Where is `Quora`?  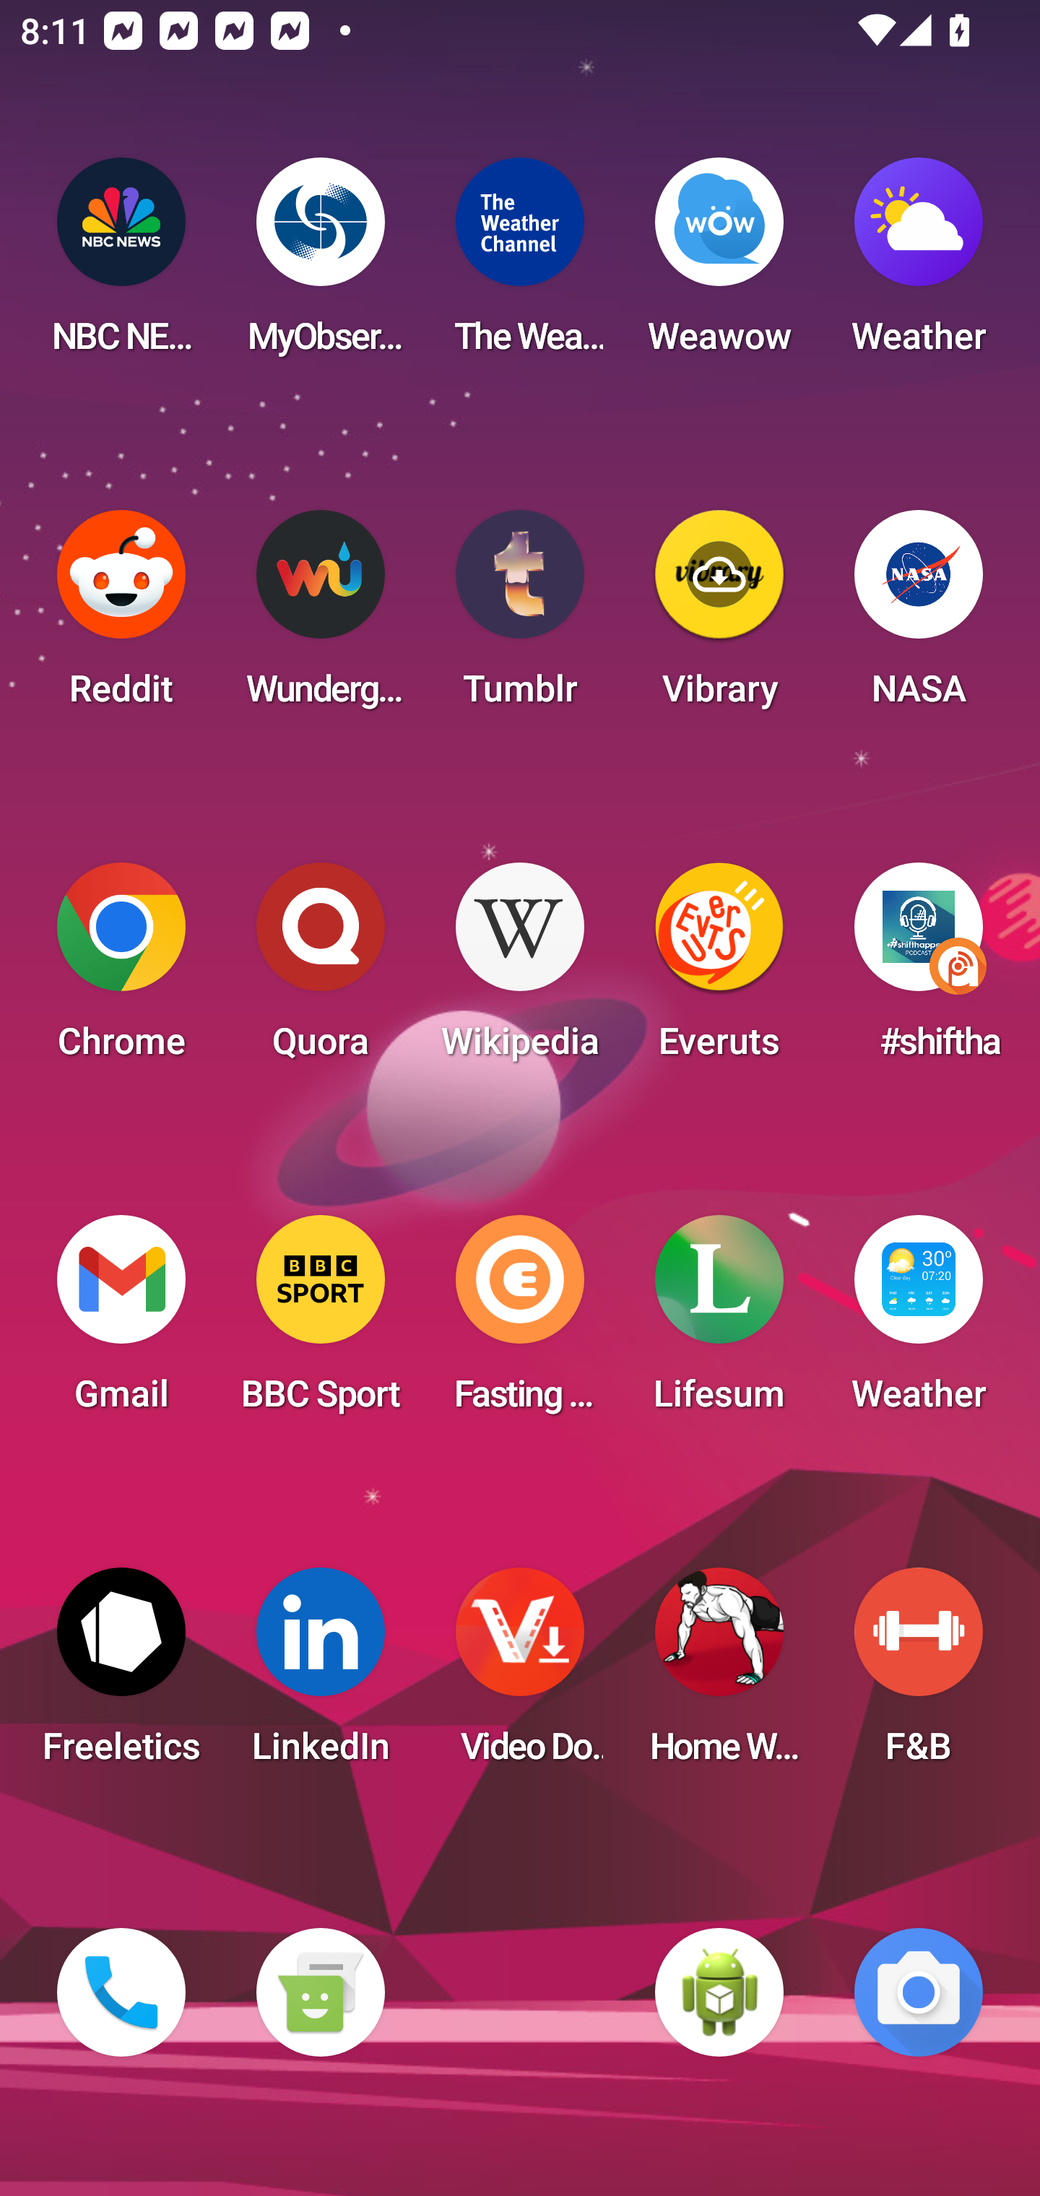 Quora is located at coordinates (320, 969).